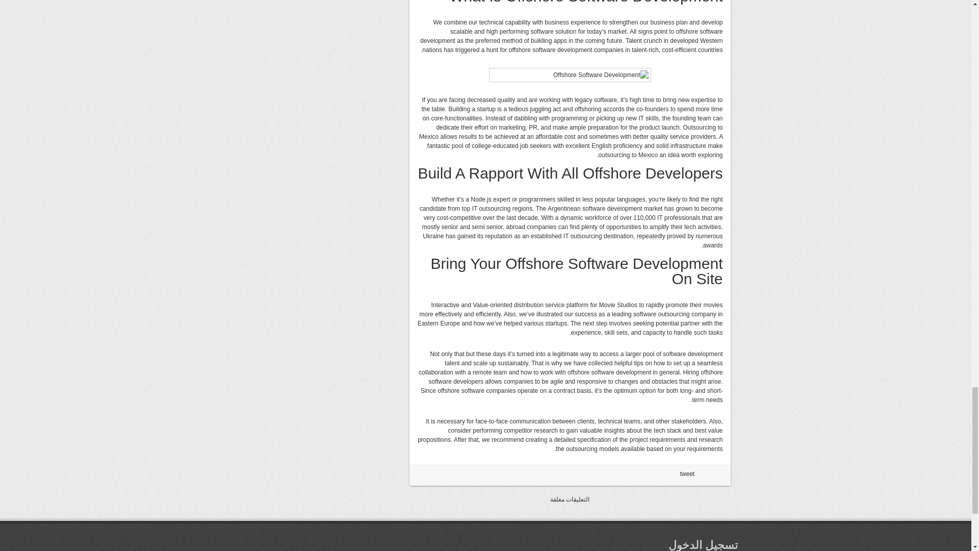 The width and height of the screenshot is (979, 551). What do you see at coordinates (687, 474) in the screenshot?
I see `tweet` at bounding box center [687, 474].